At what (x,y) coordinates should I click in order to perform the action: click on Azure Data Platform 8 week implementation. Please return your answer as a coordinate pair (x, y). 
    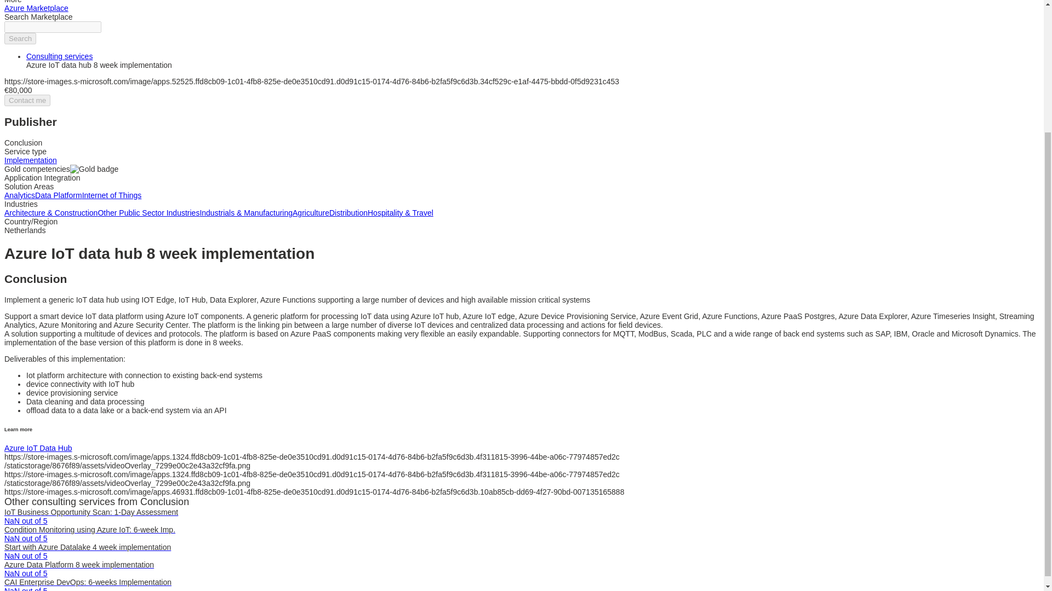
    Looking at the image, I should click on (79, 565).